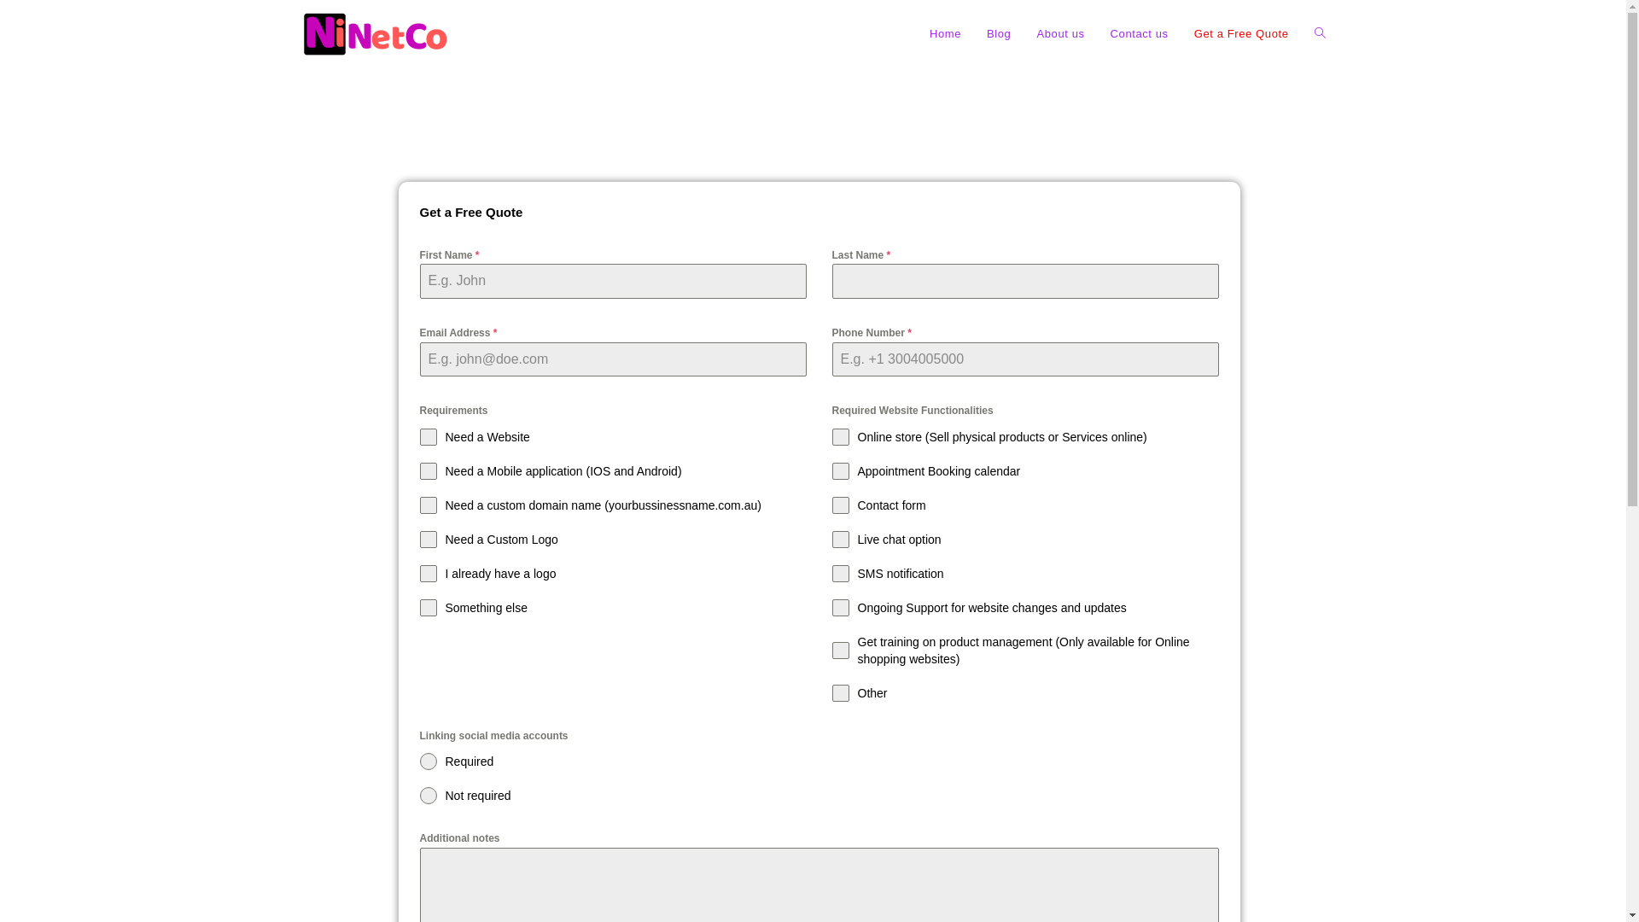 The width and height of the screenshot is (1639, 922). I want to click on About us, so click(1060, 34).